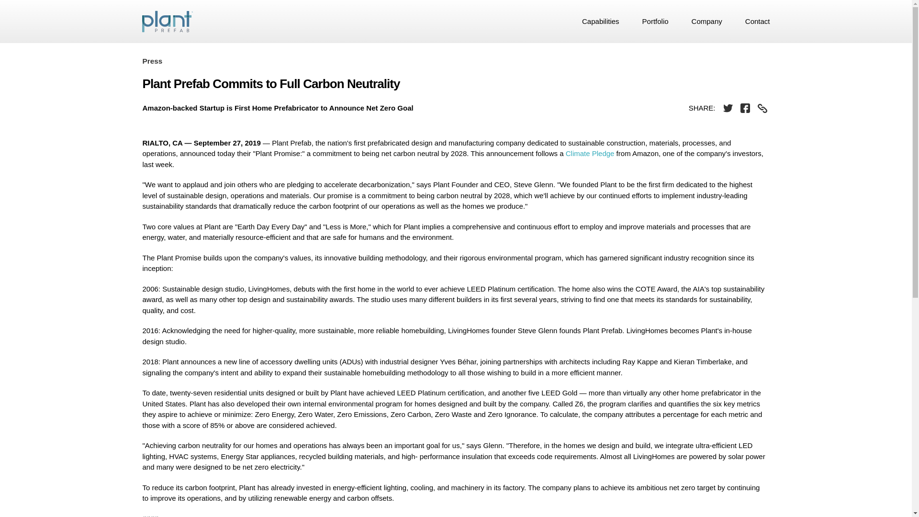 This screenshot has width=919, height=517. What do you see at coordinates (600, 21) in the screenshot?
I see `Capabilities` at bounding box center [600, 21].